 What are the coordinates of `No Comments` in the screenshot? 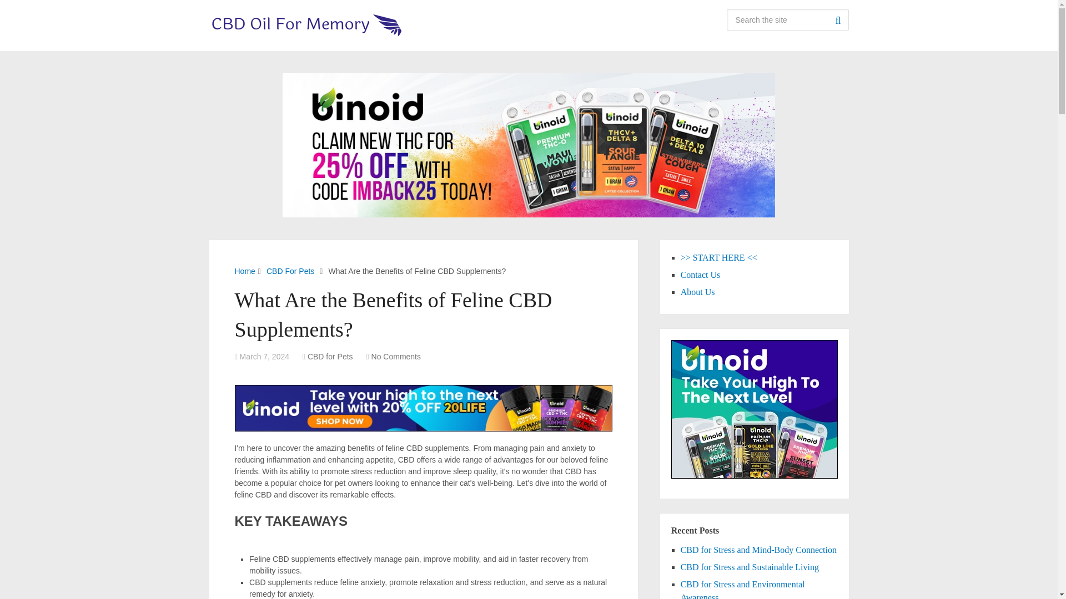 It's located at (396, 357).